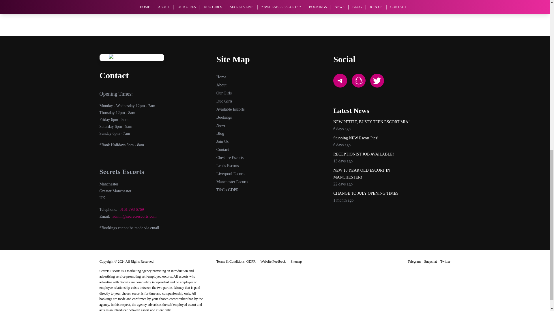  What do you see at coordinates (132, 210) in the screenshot?
I see `0161 798 6769` at bounding box center [132, 210].